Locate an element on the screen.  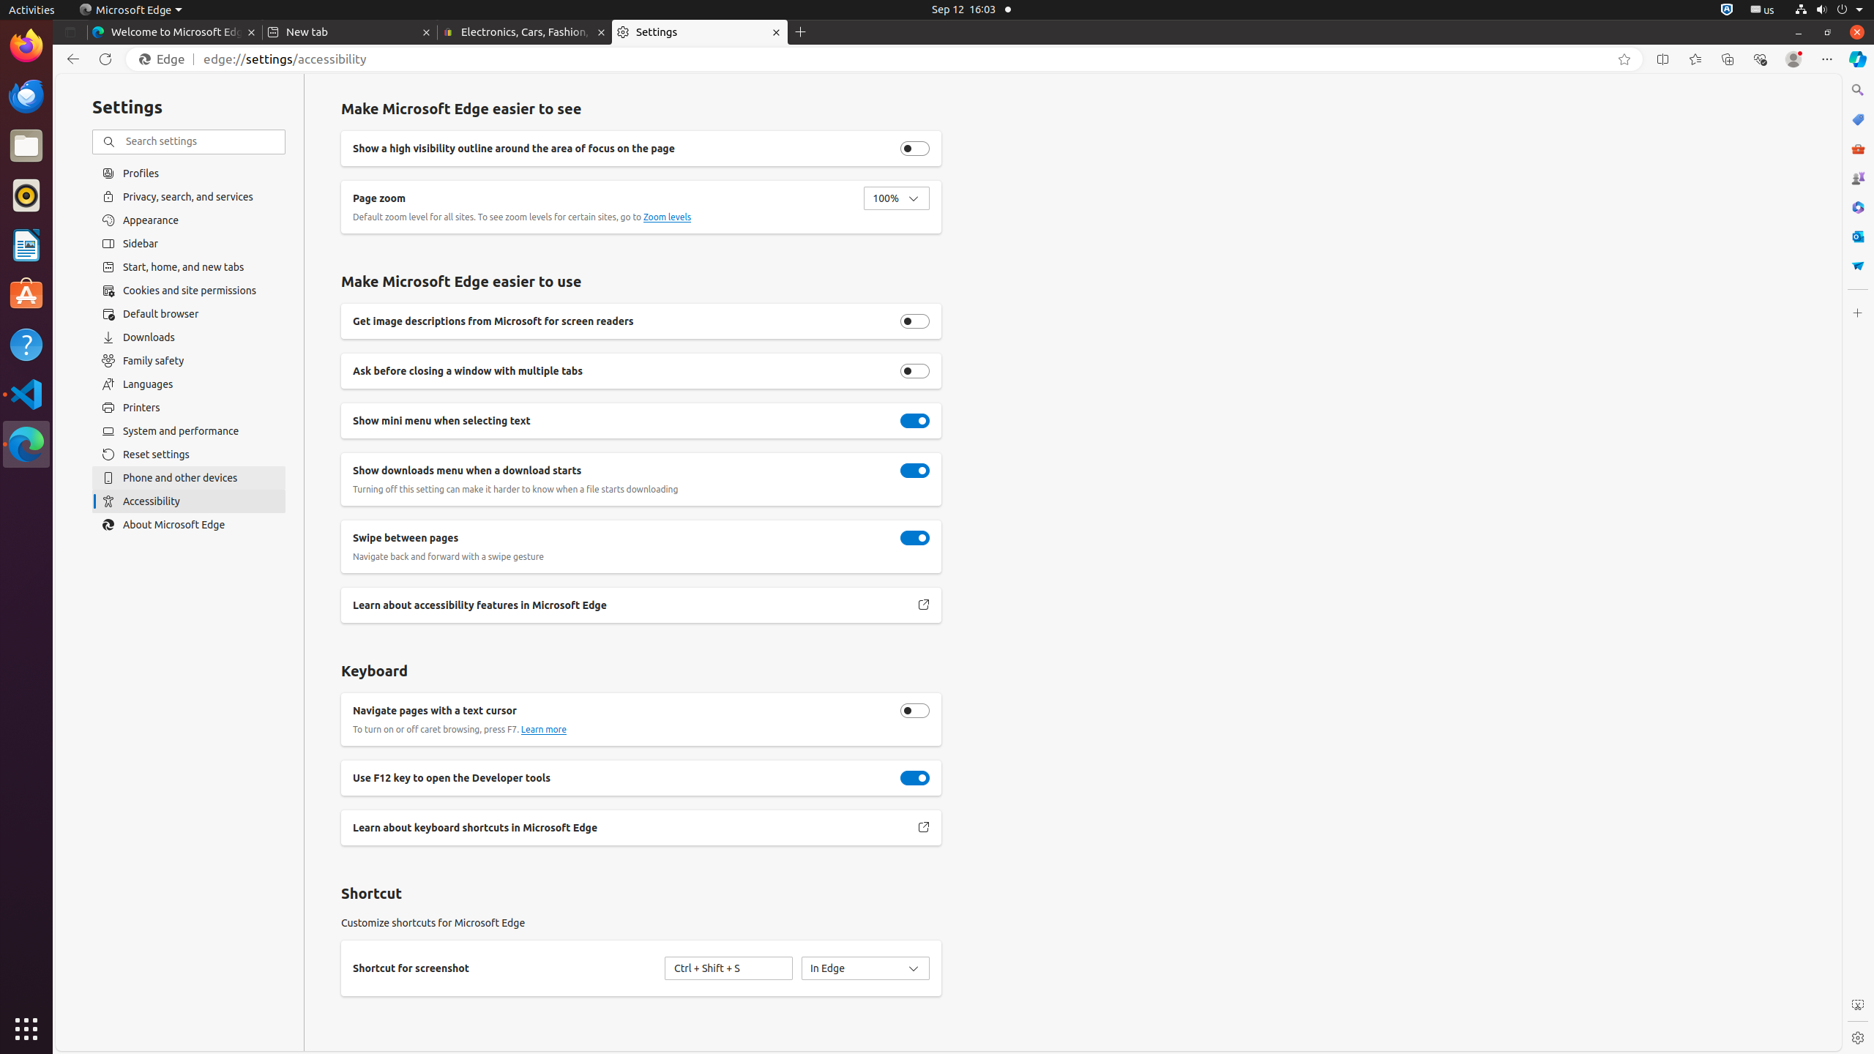
Cookies and site permissions is located at coordinates (189, 291).